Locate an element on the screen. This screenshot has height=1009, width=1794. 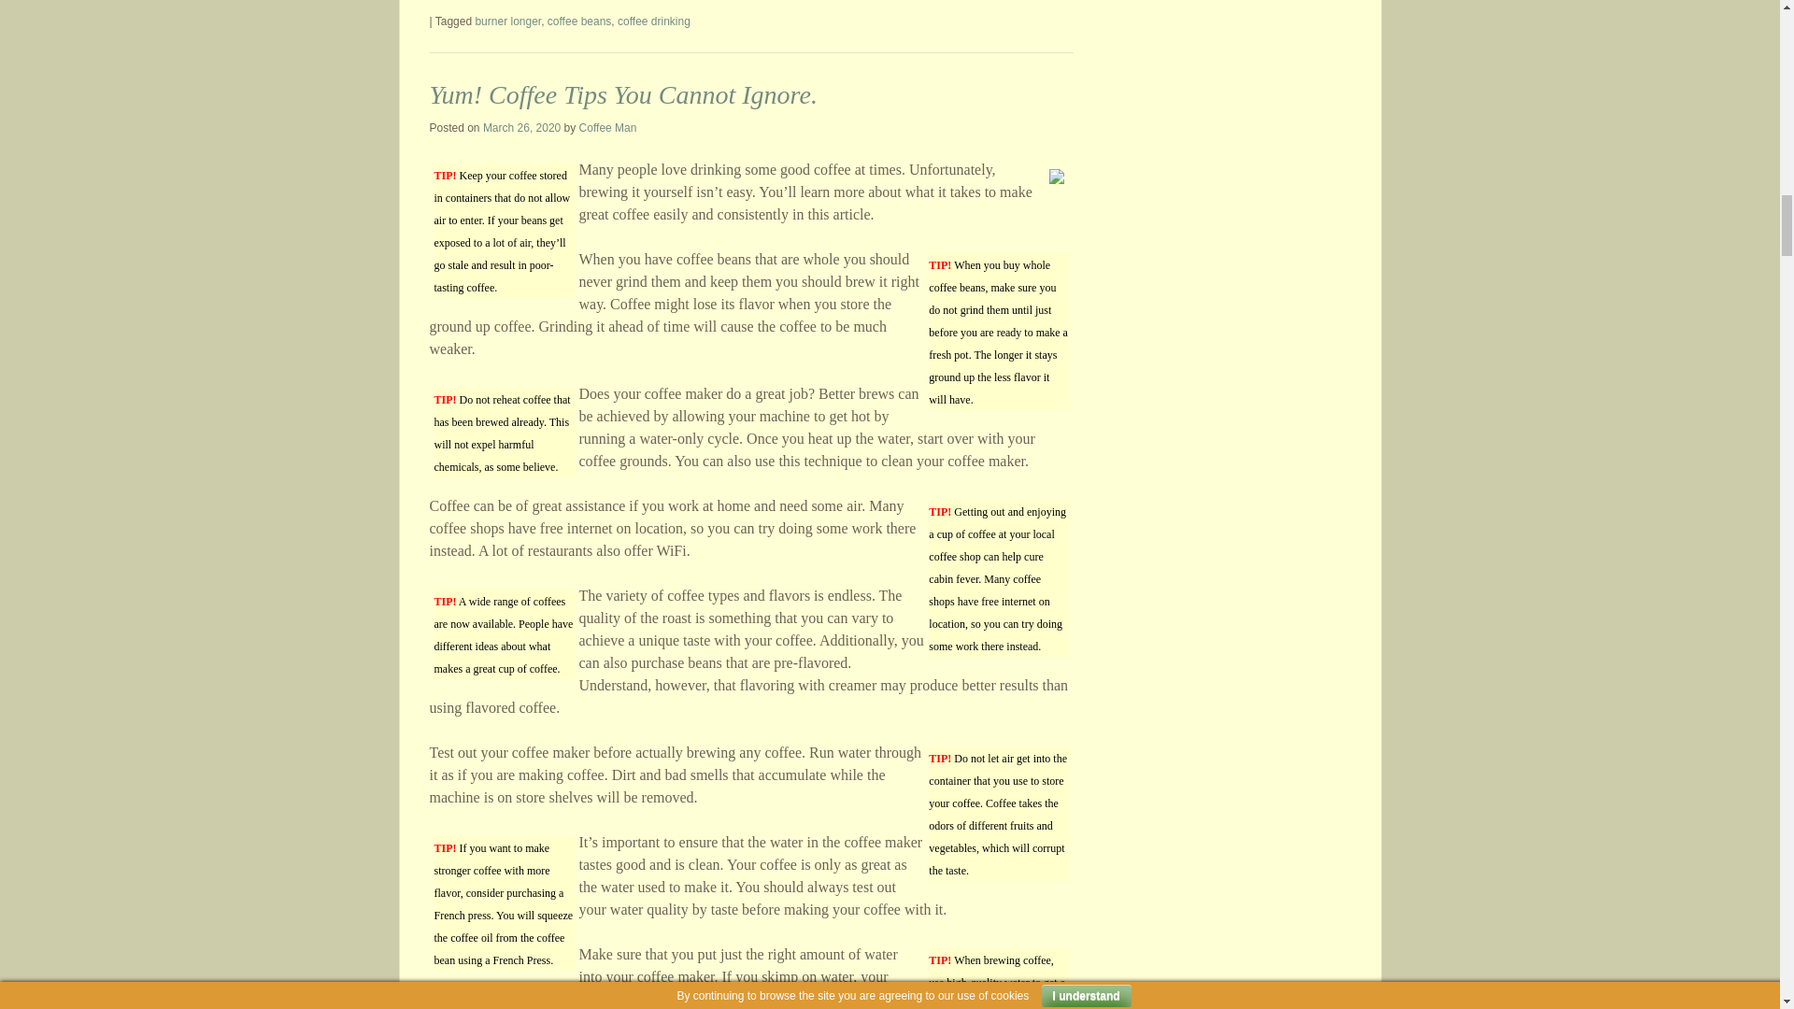
11:22 pm is located at coordinates (521, 127).